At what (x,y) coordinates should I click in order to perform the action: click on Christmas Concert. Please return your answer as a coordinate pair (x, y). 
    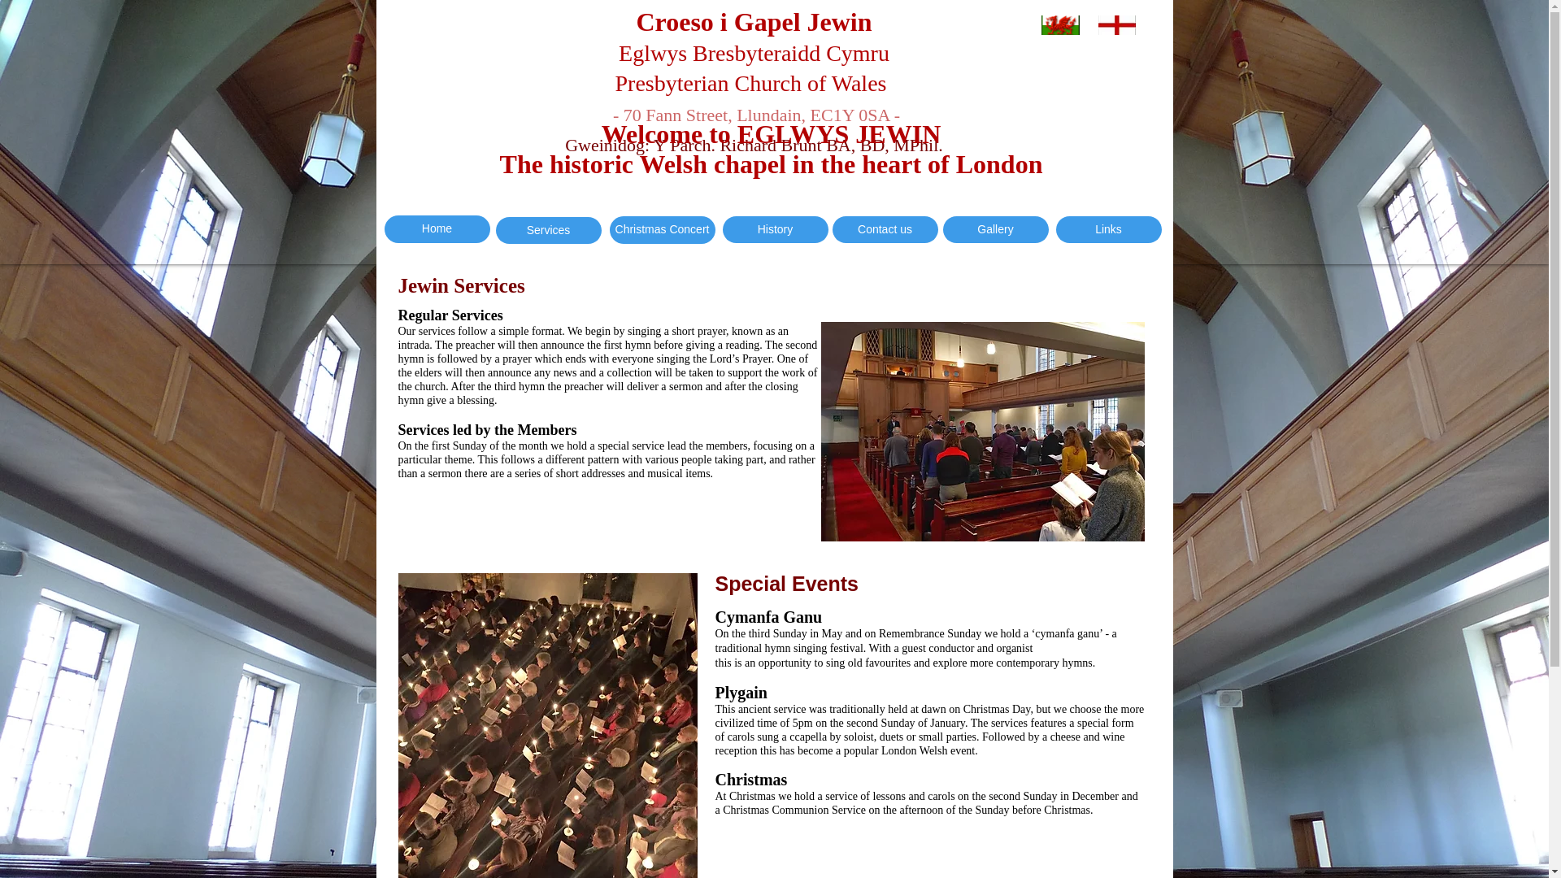
    Looking at the image, I should click on (662, 229).